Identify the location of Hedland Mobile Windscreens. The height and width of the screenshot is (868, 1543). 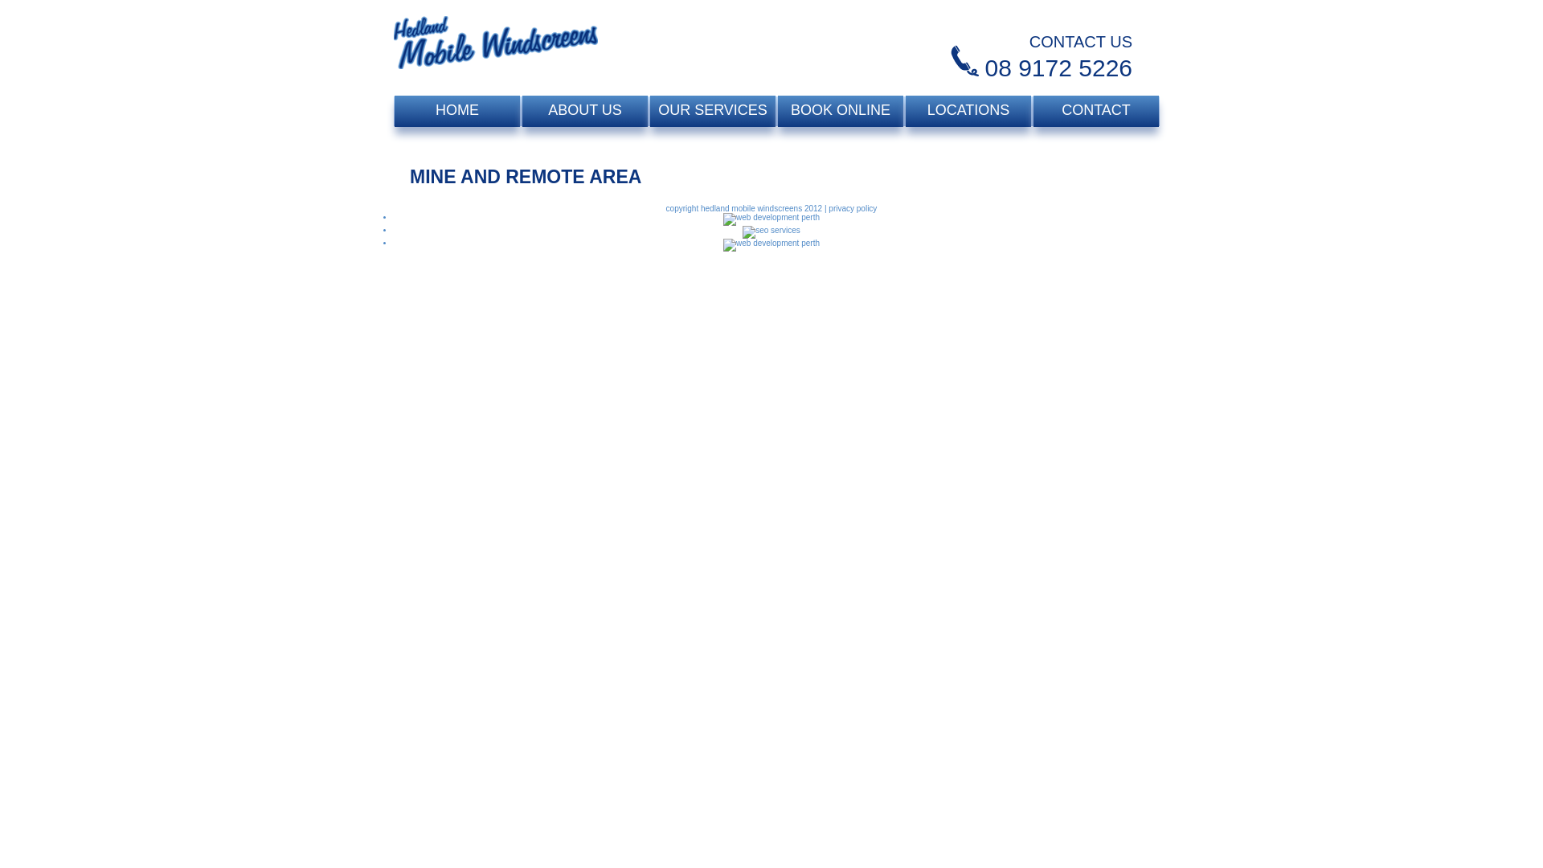
(495, 48).